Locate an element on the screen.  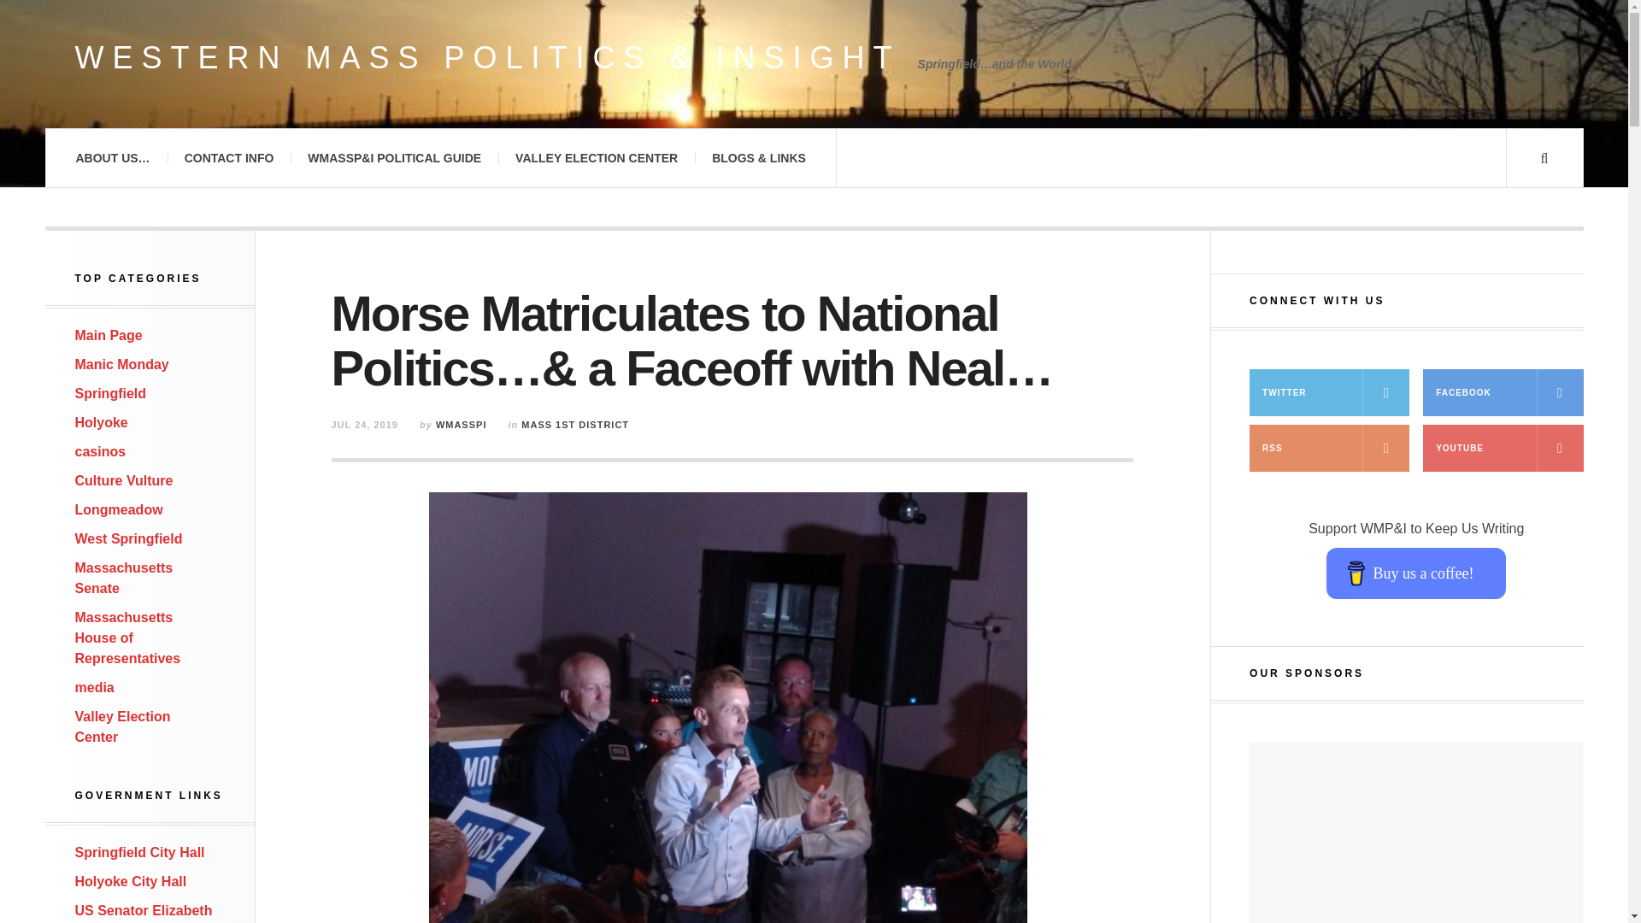
Massachusetts House of Representatives is located at coordinates (128, 638).